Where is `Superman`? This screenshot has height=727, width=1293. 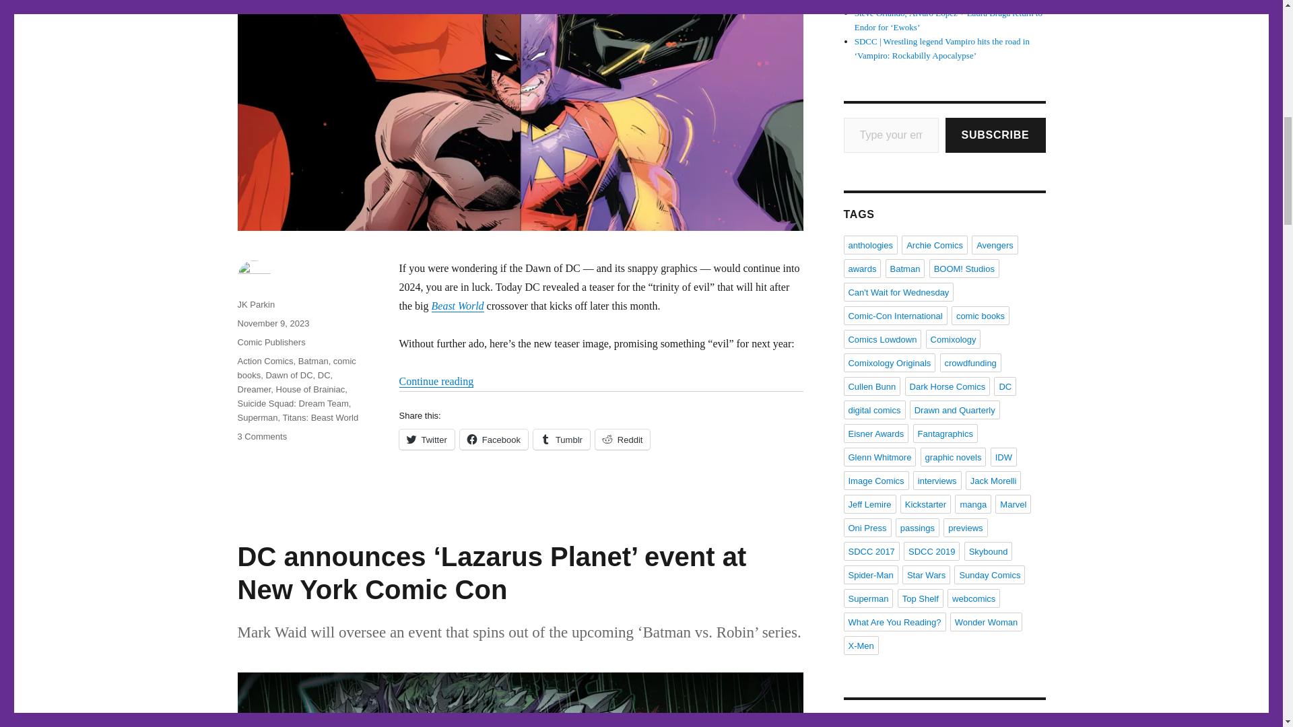 Superman is located at coordinates (257, 417).